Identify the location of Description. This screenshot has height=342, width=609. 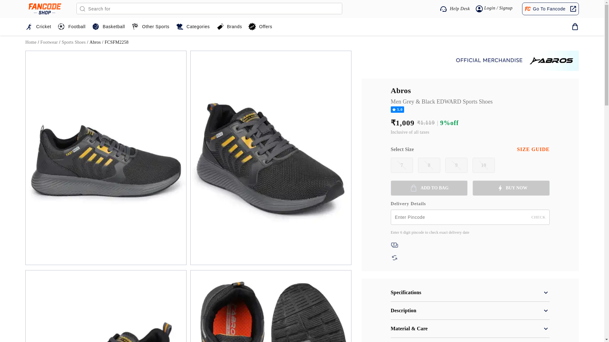
(470, 310).